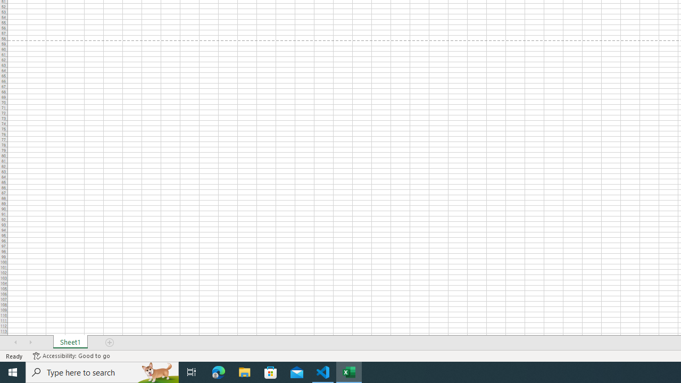 The width and height of the screenshot is (681, 383). I want to click on Scroll Right, so click(30, 343).